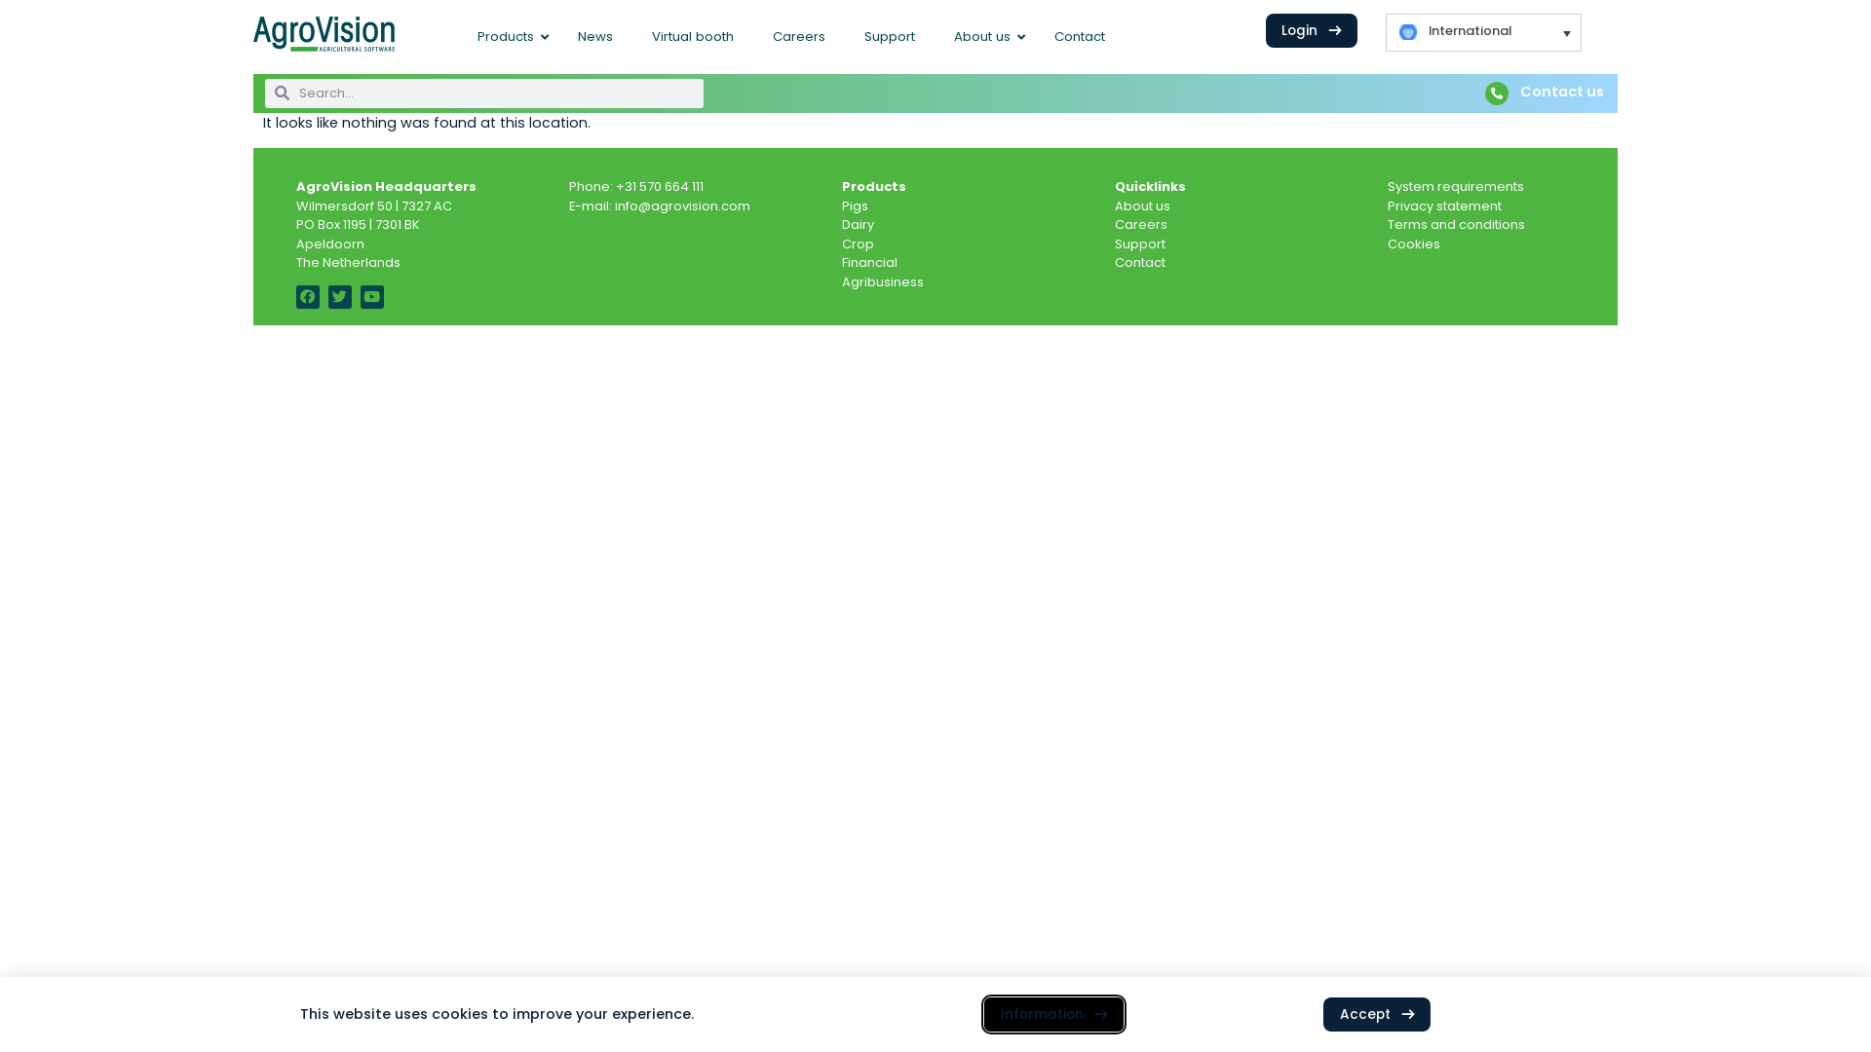  Describe the element at coordinates (1562, 92) in the screenshot. I see `Contact us` at that location.